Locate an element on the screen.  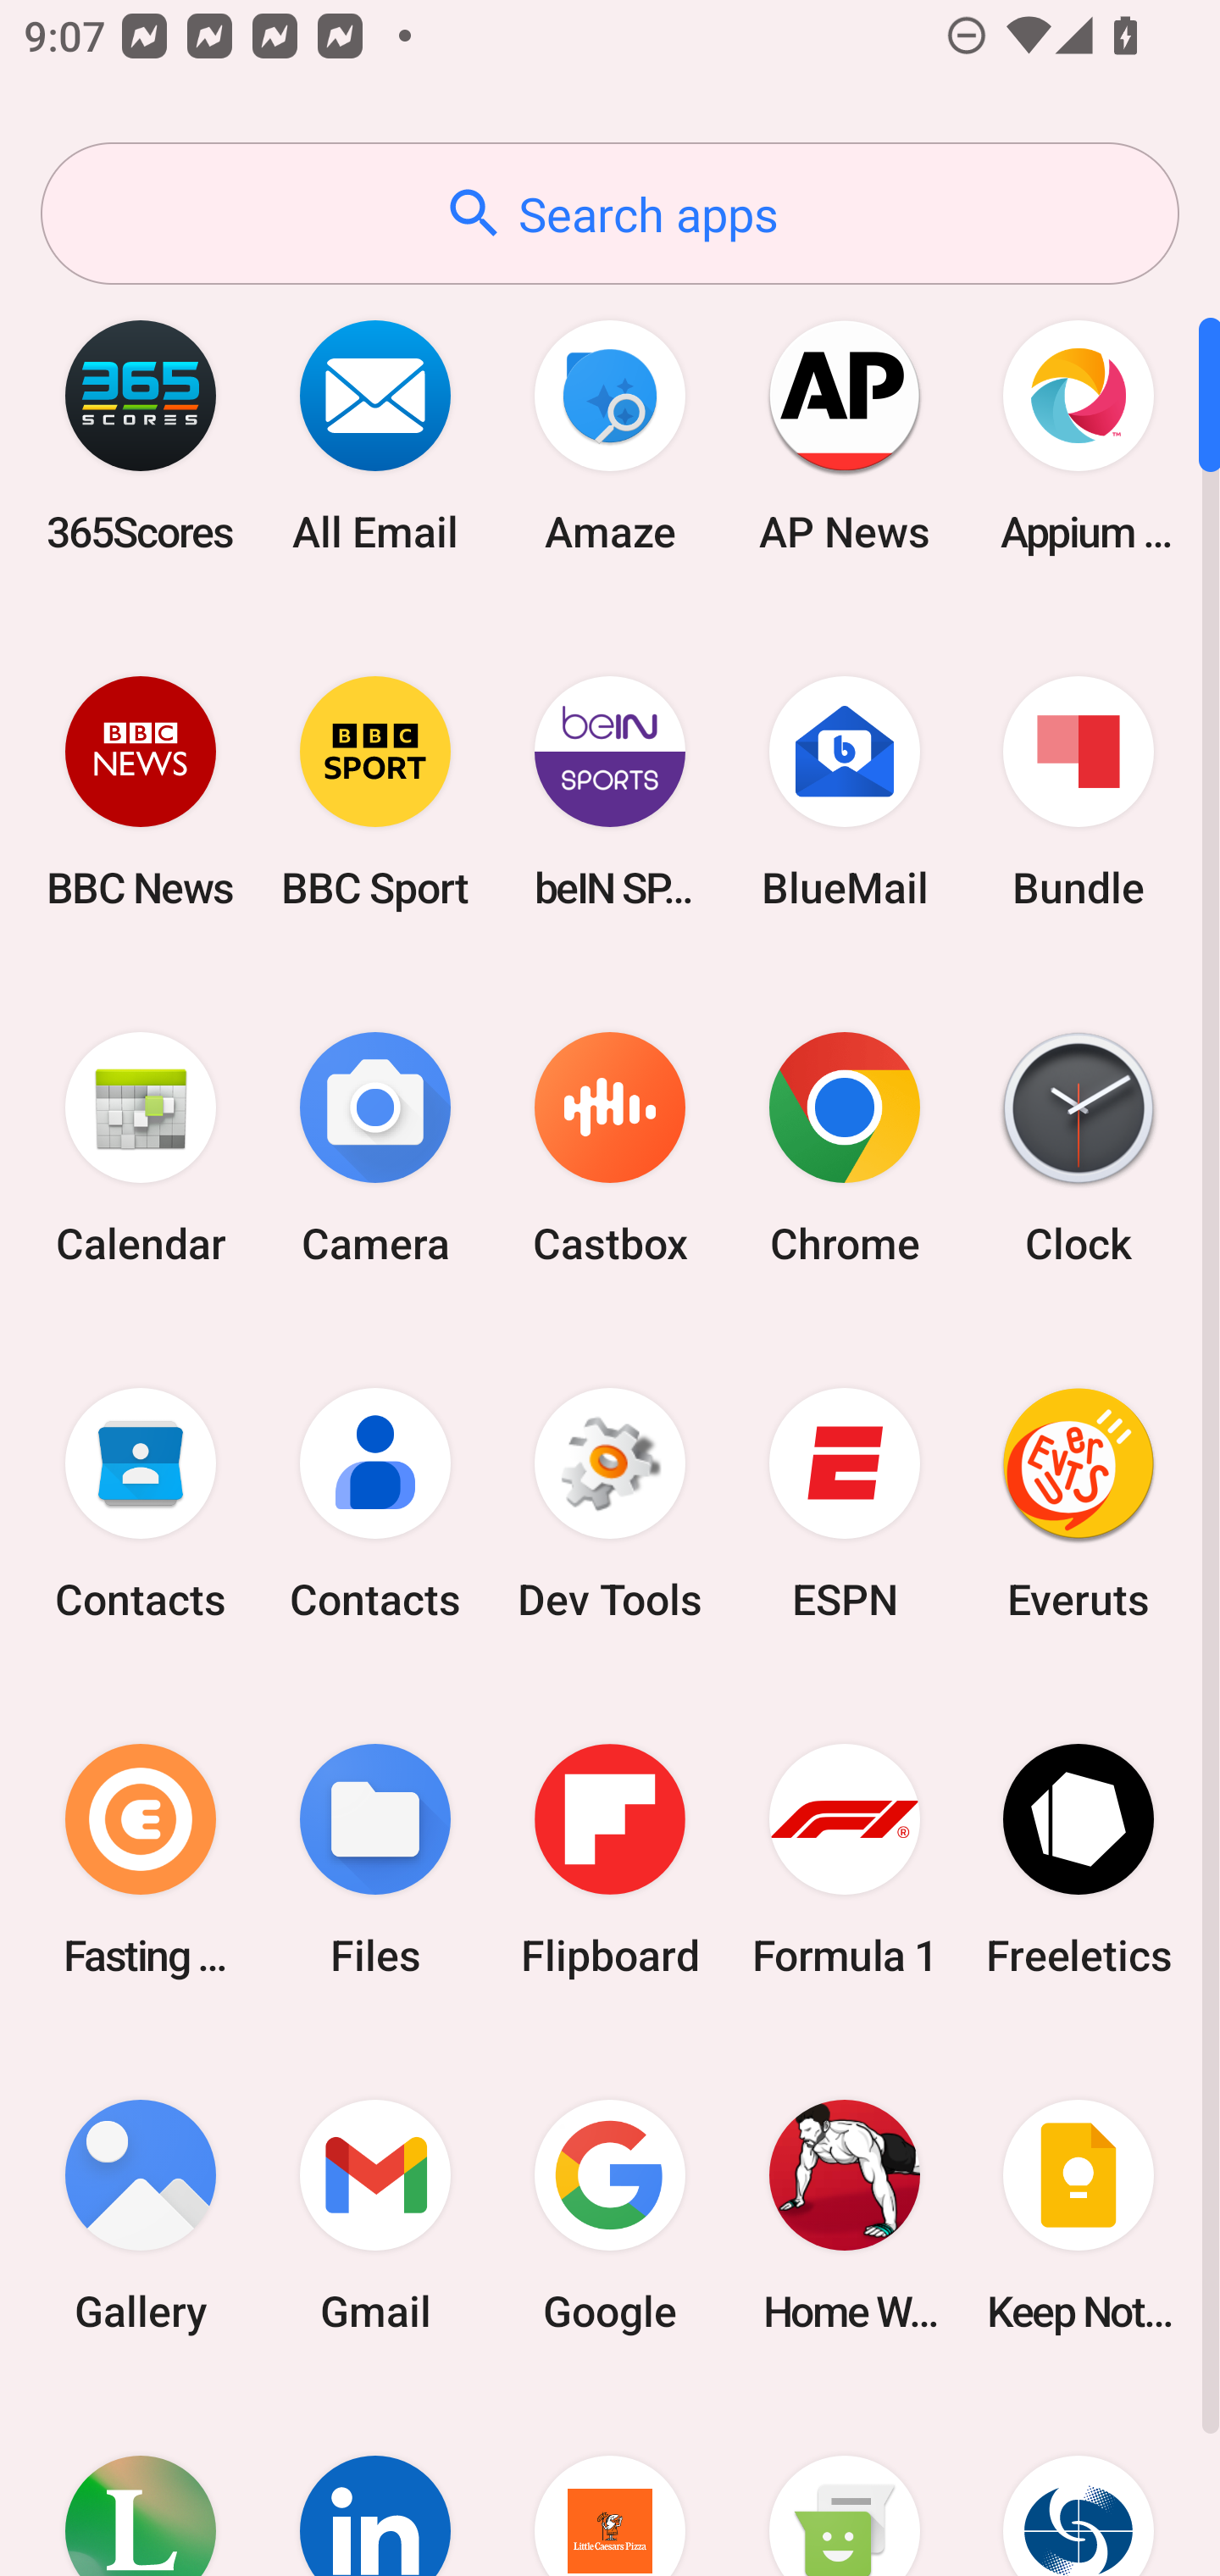
Contacts is located at coordinates (141, 1504).